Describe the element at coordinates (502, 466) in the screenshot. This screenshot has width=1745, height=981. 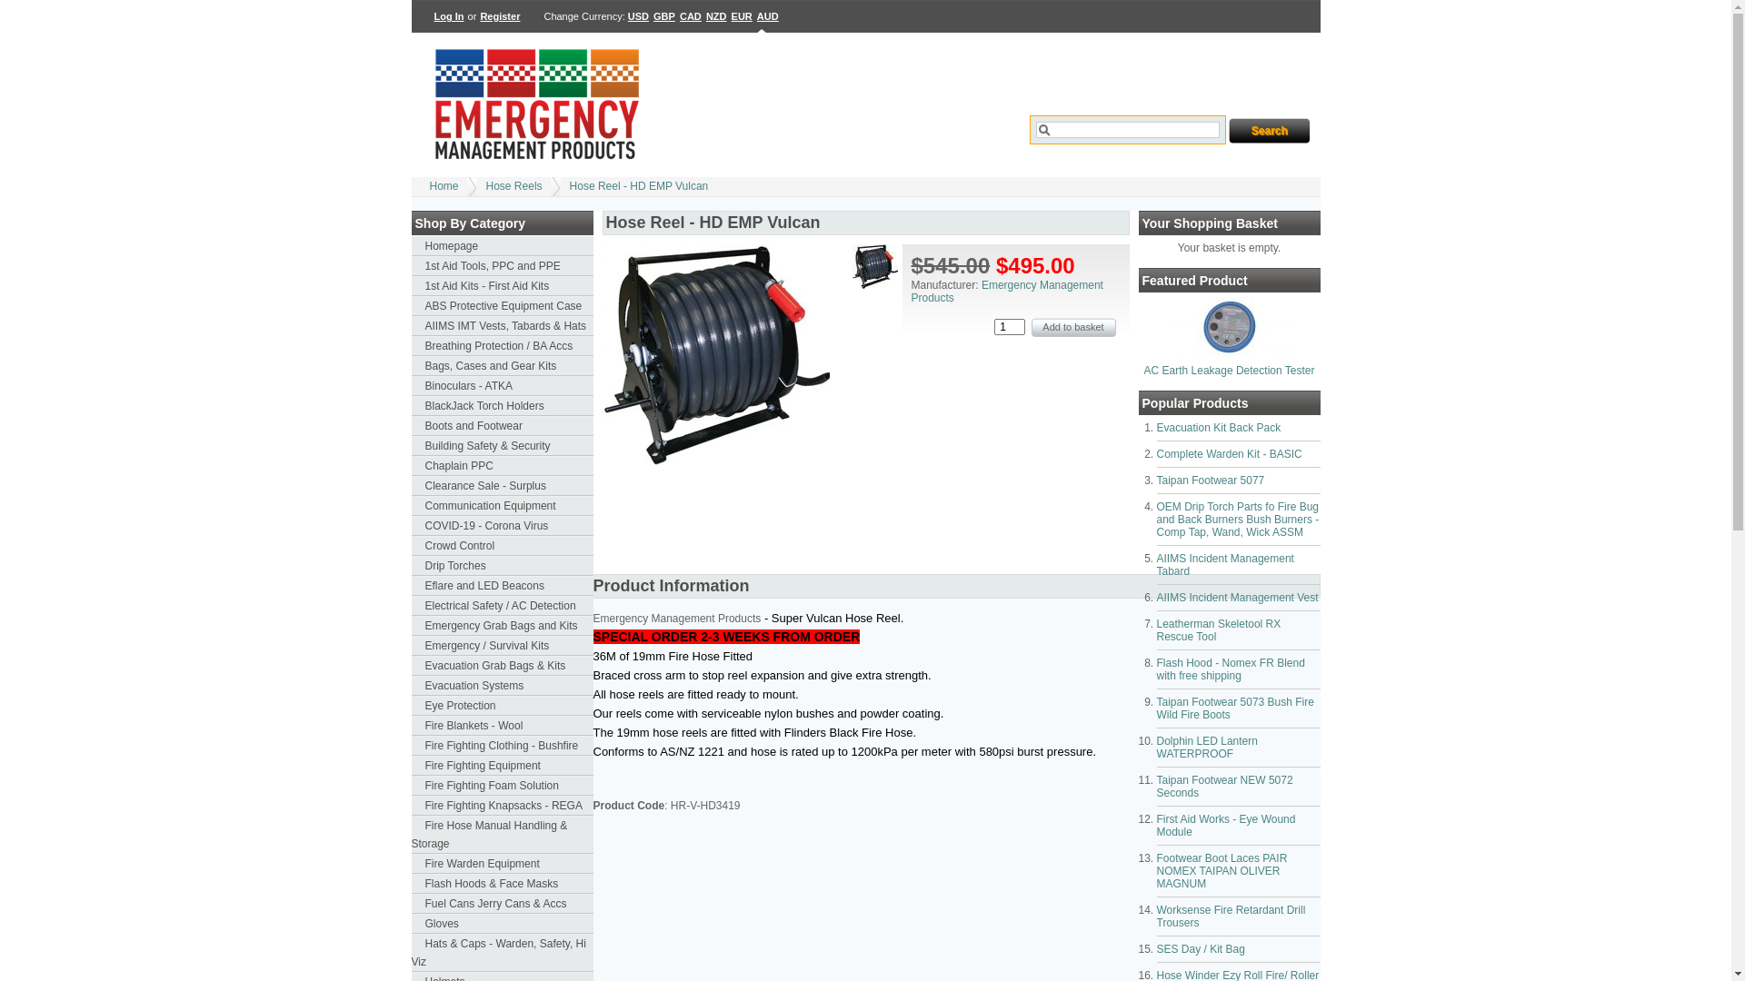
I see `Chaplain PPC` at that location.